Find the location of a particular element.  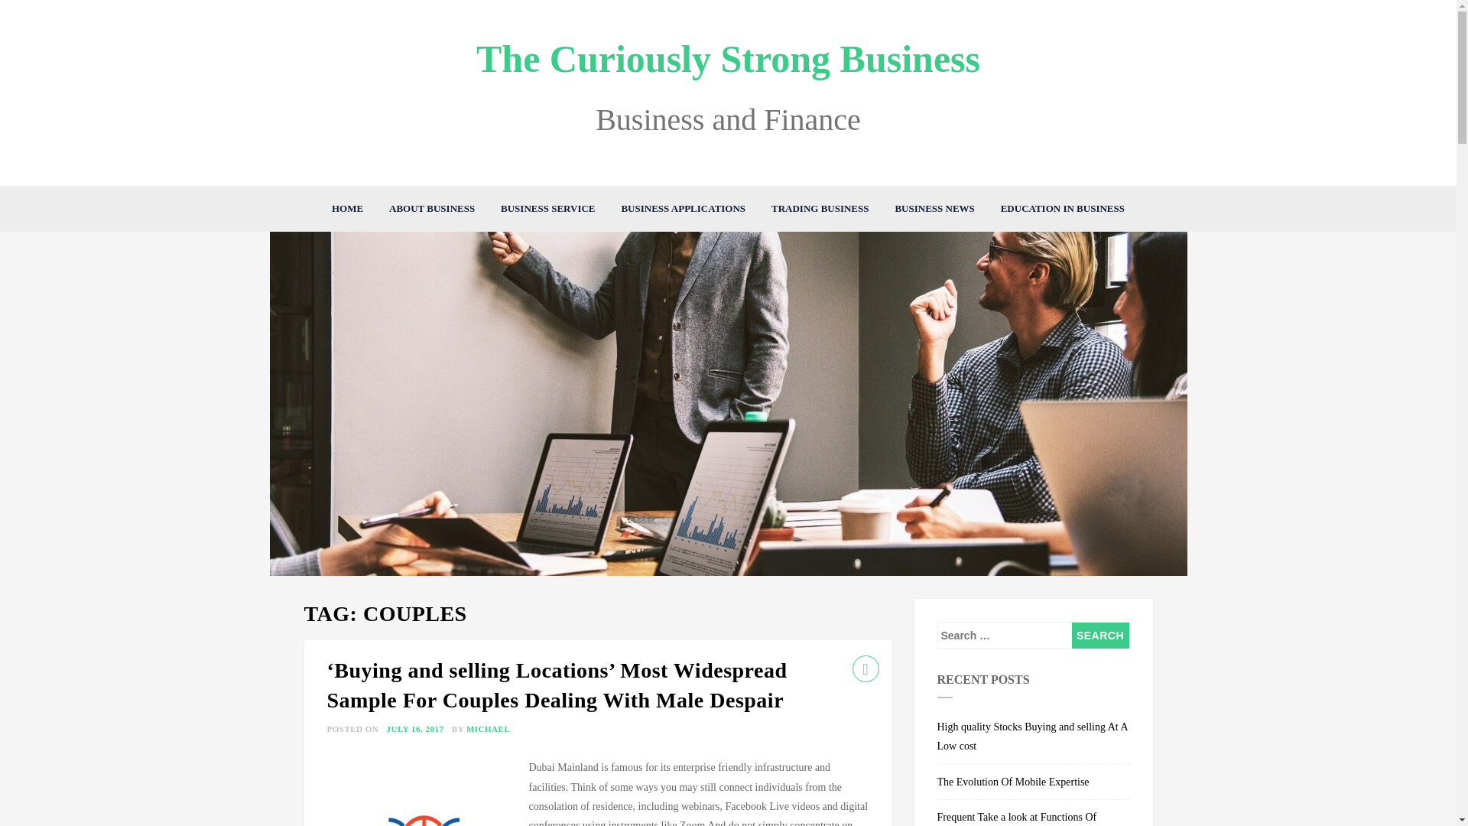

Search is located at coordinates (1099, 635).